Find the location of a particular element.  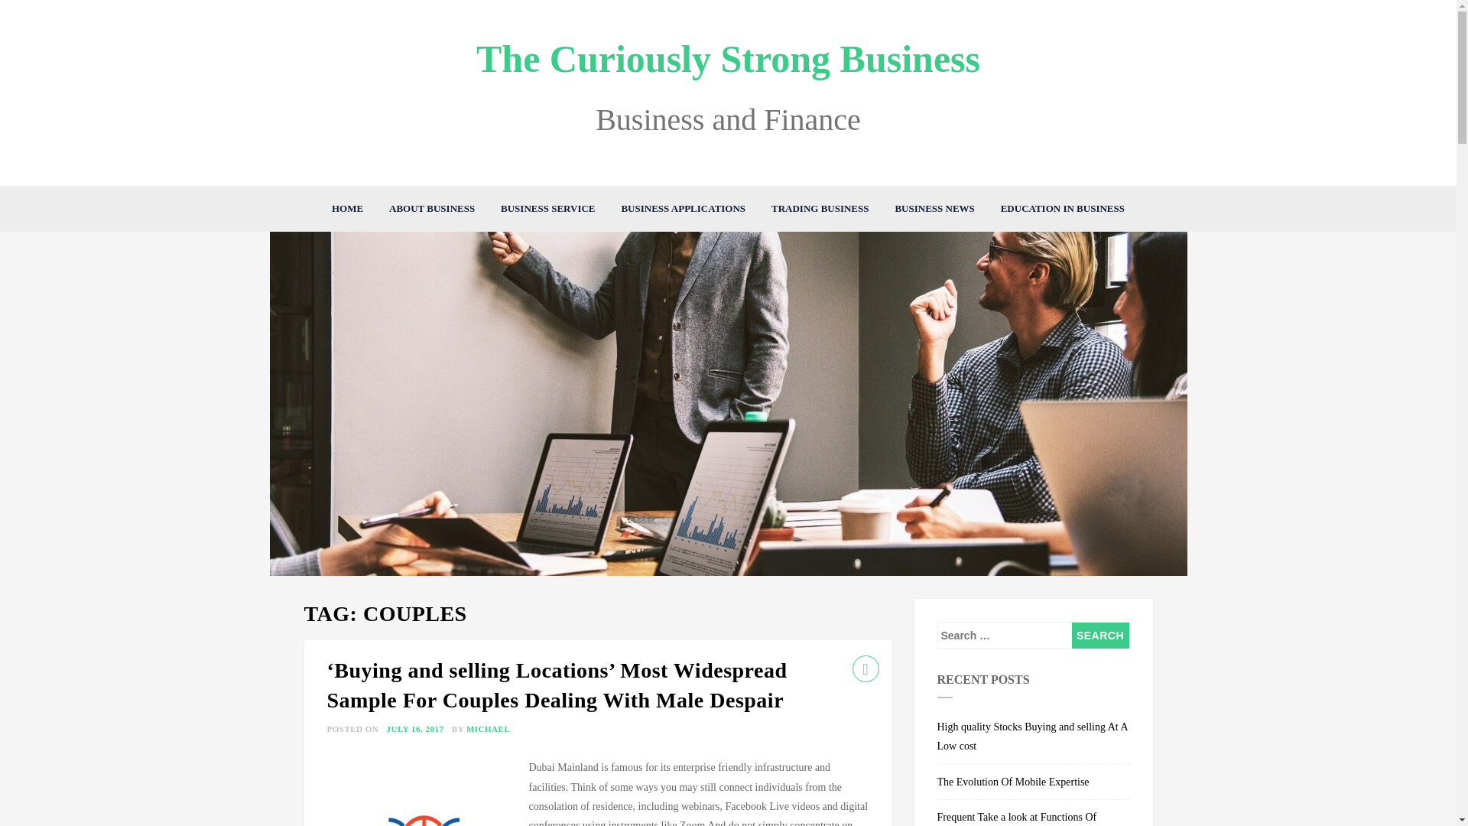

Search is located at coordinates (1099, 635).